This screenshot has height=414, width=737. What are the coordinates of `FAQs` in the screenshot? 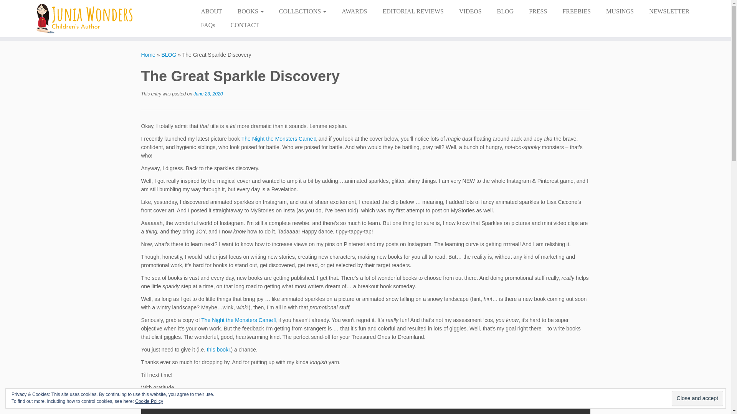 It's located at (208, 25).